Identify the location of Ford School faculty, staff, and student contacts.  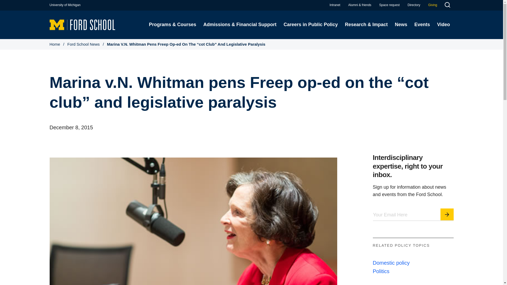
(414, 5).